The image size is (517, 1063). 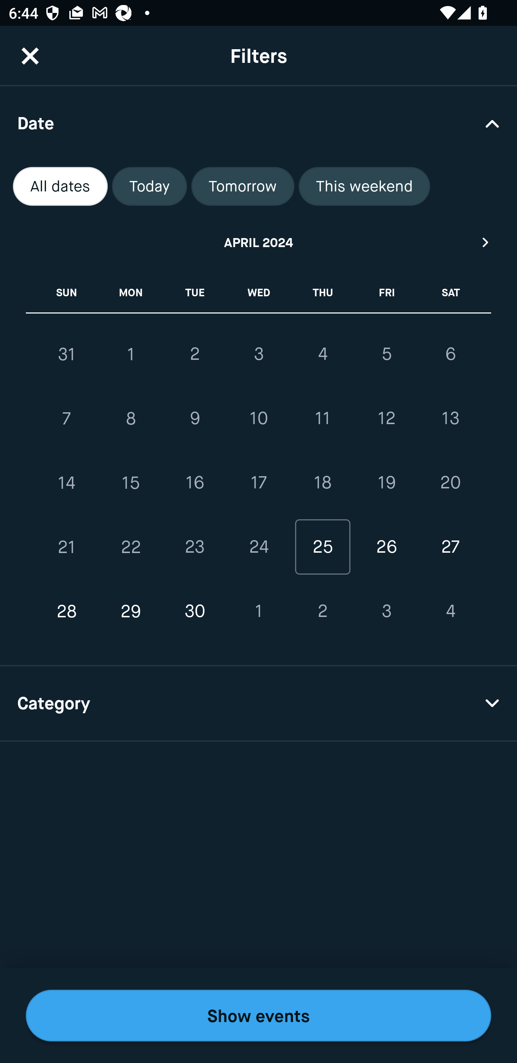 I want to click on 17, so click(x=258, y=483).